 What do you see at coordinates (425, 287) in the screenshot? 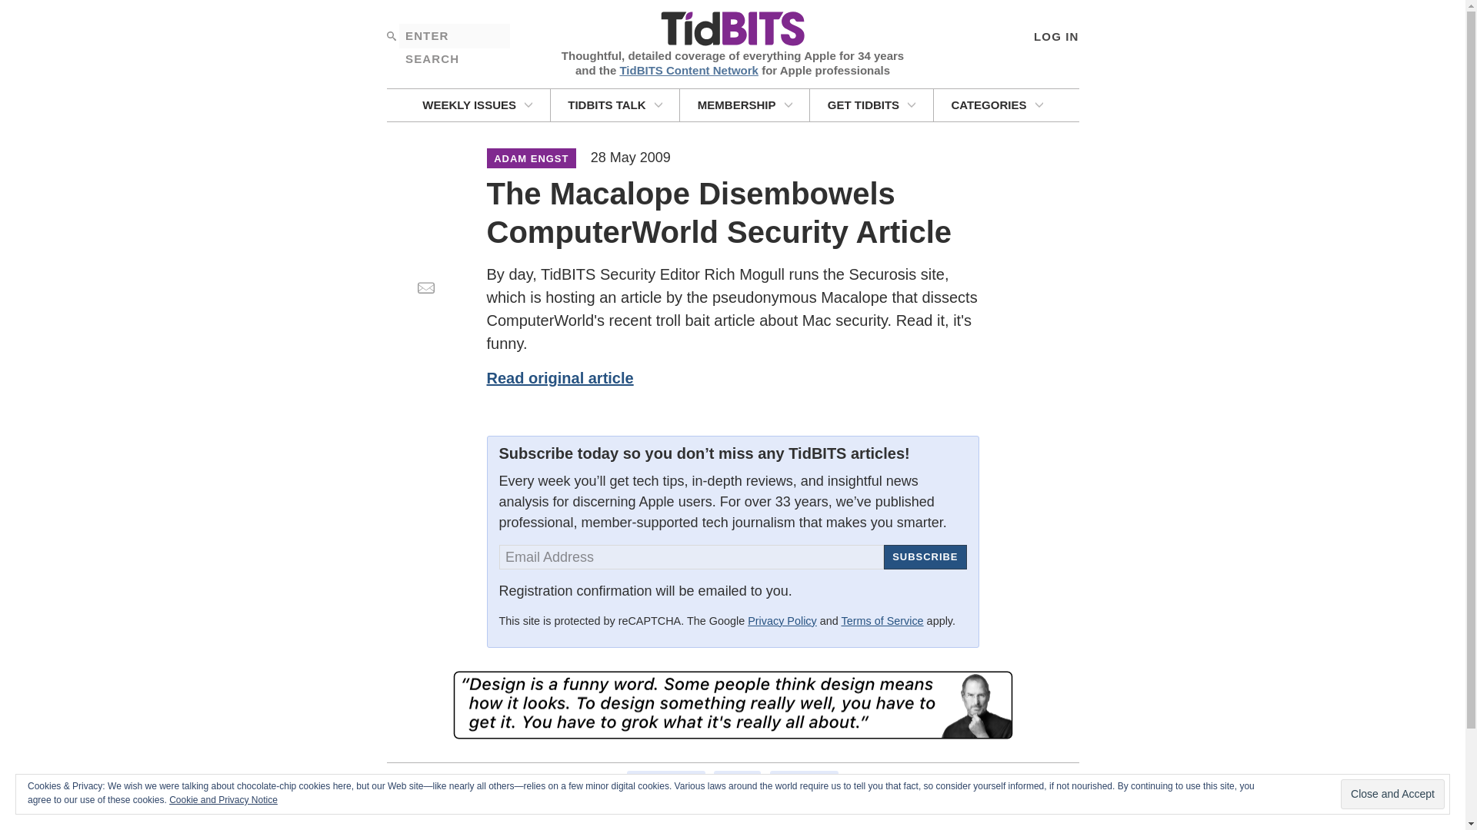
I see `Click to email a link to a friend` at bounding box center [425, 287].